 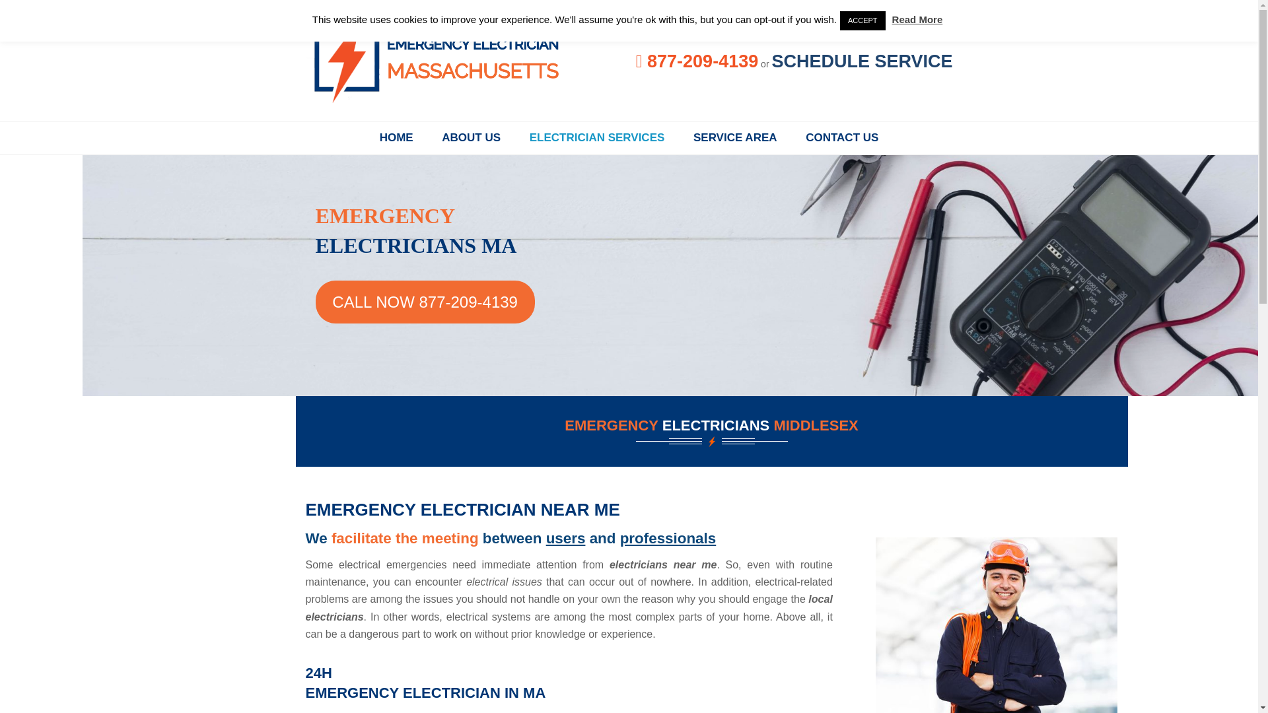 What do you see at coordinates (396, 137) in the screenshot?
I see `HOME` at bounding box center [396, 137].